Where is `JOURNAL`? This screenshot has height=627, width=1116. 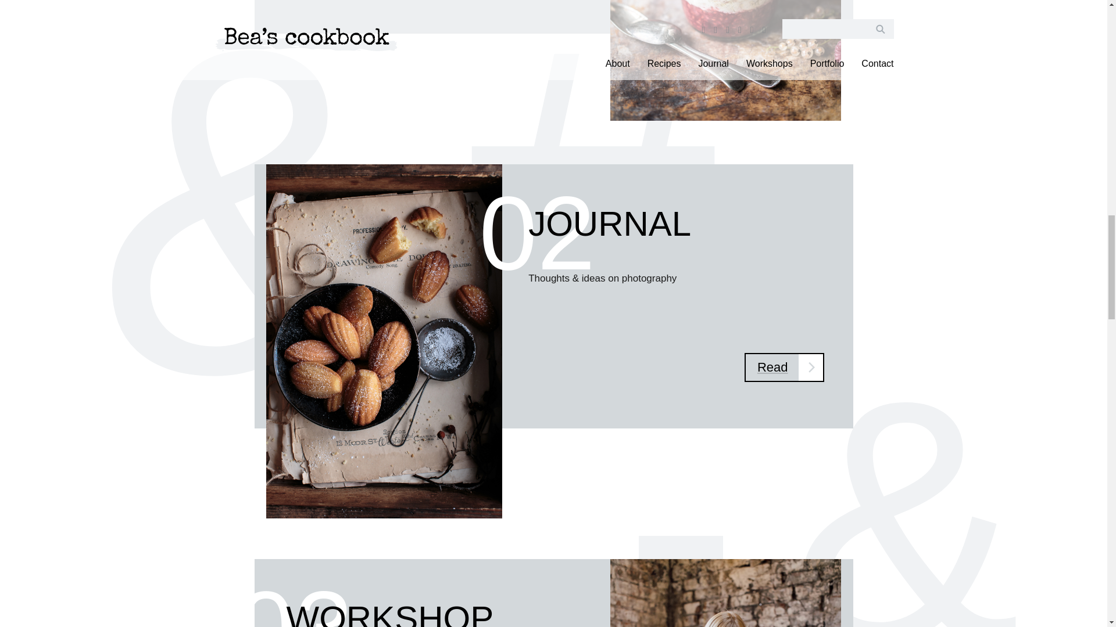 JOURNAL is located at coordinates (609, 224).